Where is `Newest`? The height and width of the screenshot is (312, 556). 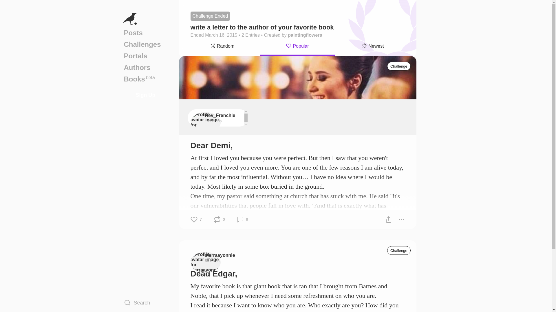
Newest is located at coordinates (373, 47).